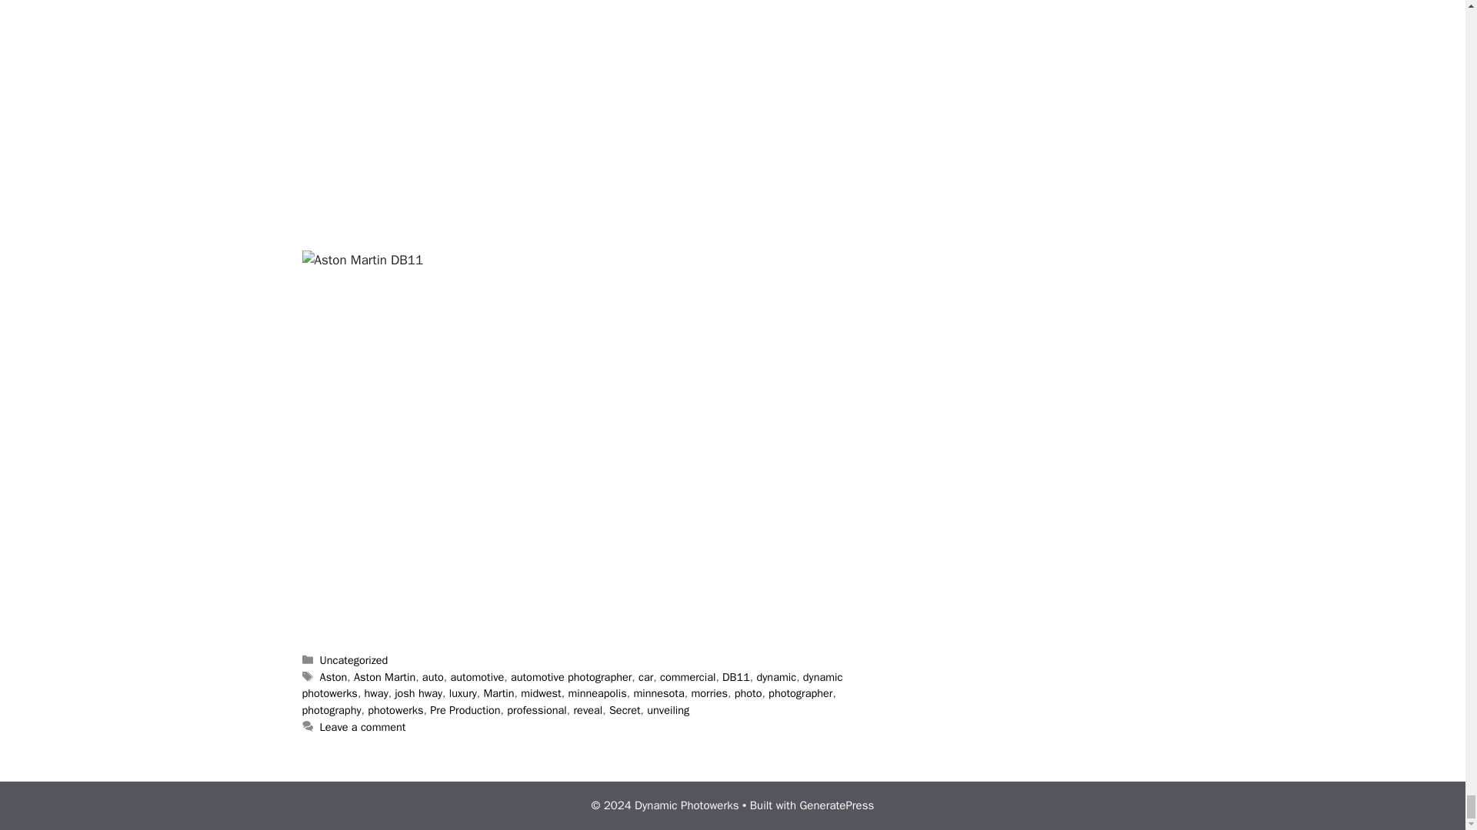 The width and height of the screenshot is (1477, 830). I want to click on photography, so click(331, 710).